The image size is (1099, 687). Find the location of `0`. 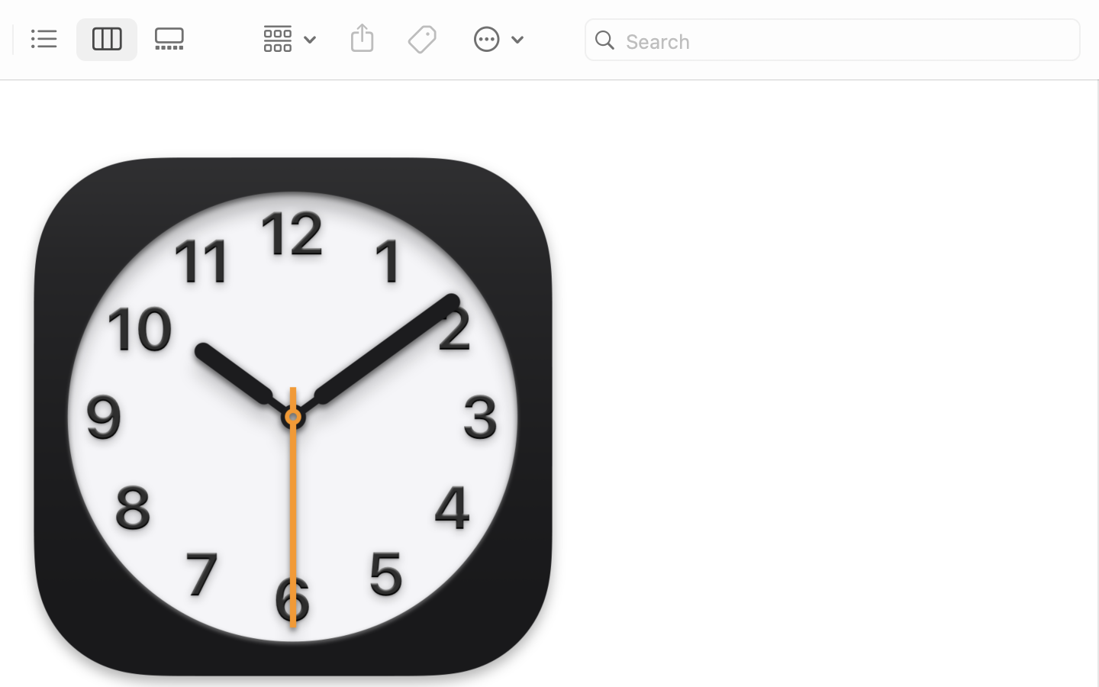

0 is located at coordinates (174, 40).